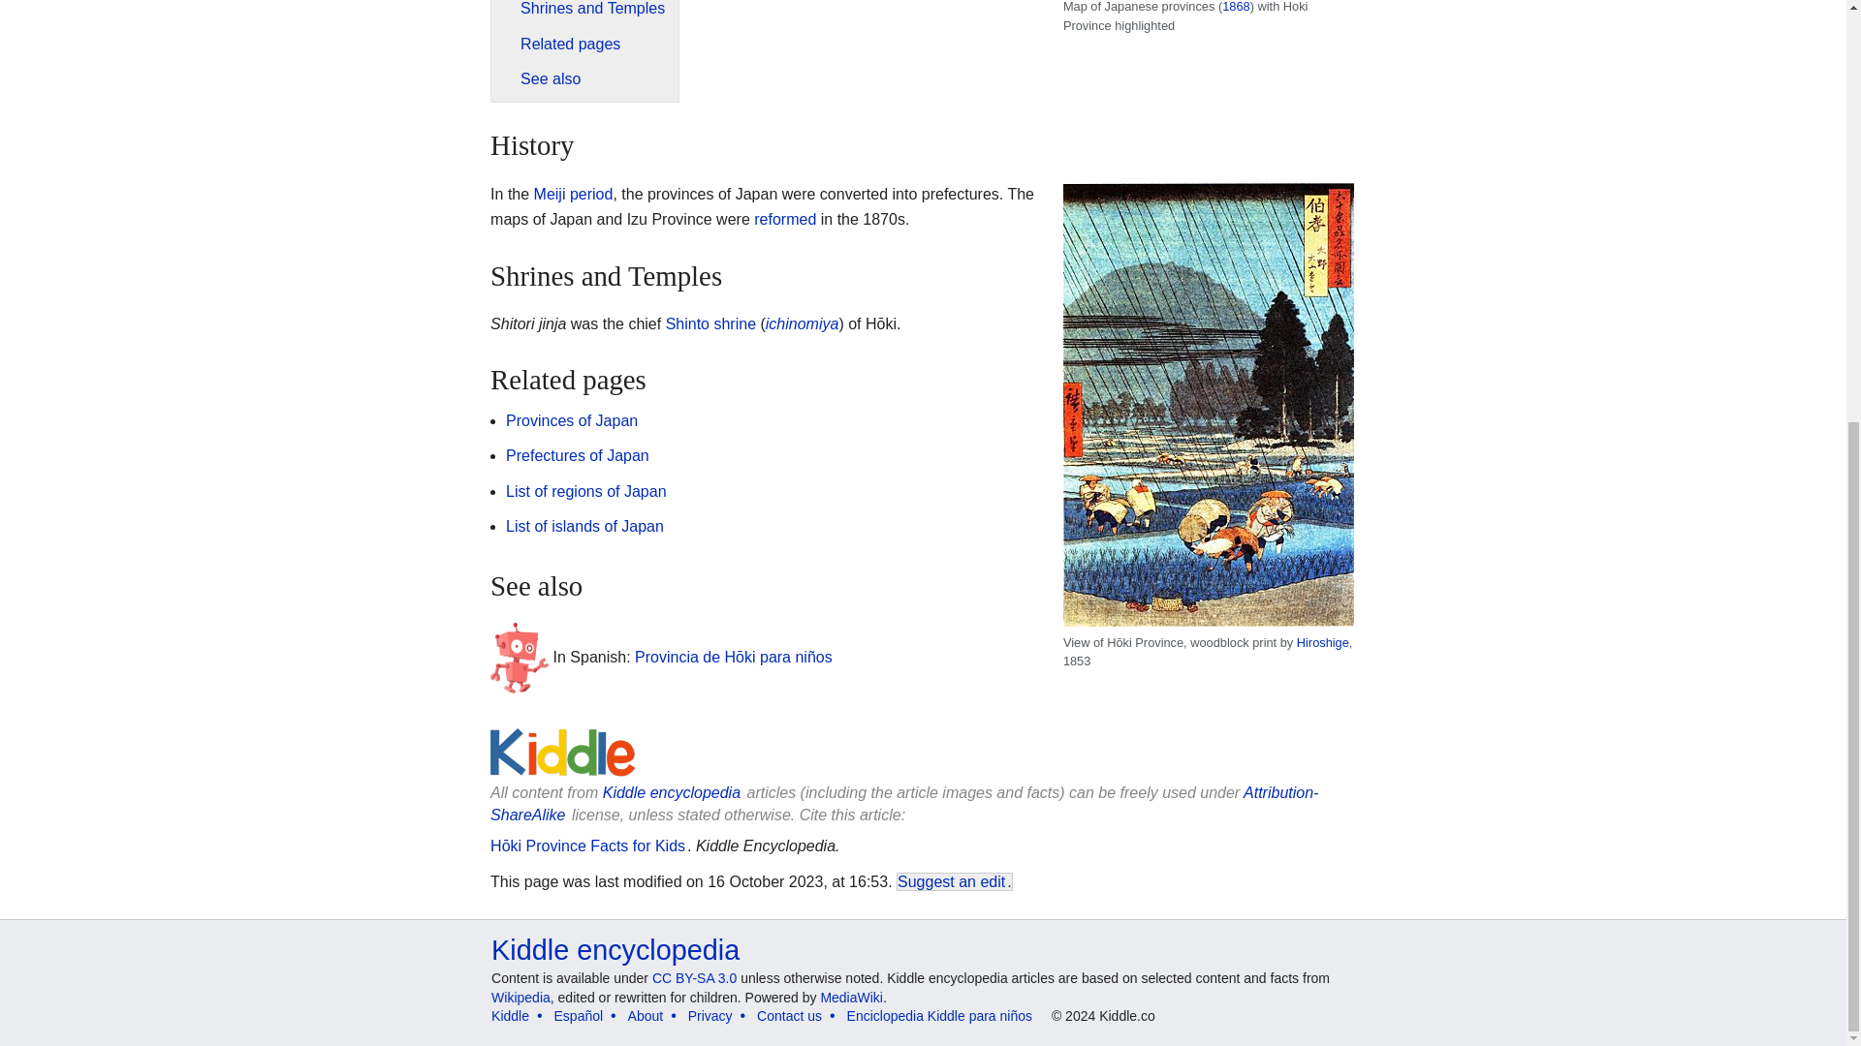  What do you see at coordinates (592, 8) in the screenshot?
I see `Shrines and Temples` at bounding box center [592, 8].